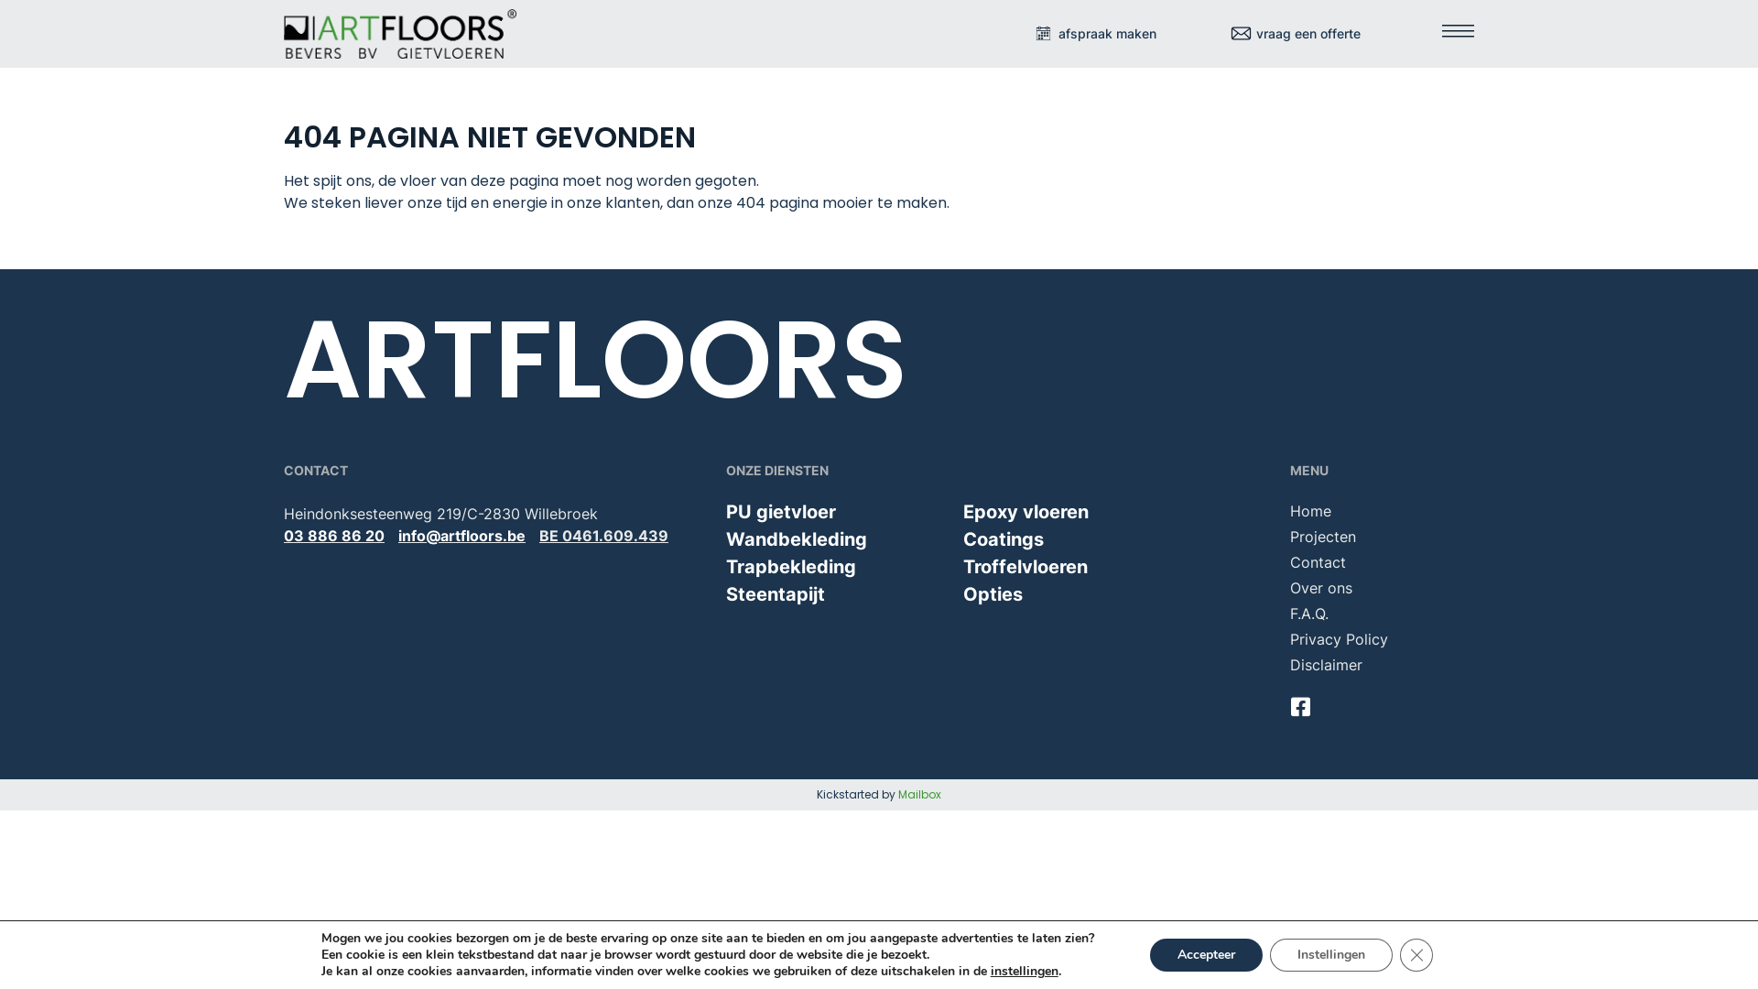 This screenshot has width=1758, height=989. What do you see at coordinates (461, 536) in the screenshot?
I see `info@artfloors.be` at bounding box center [461, 536].